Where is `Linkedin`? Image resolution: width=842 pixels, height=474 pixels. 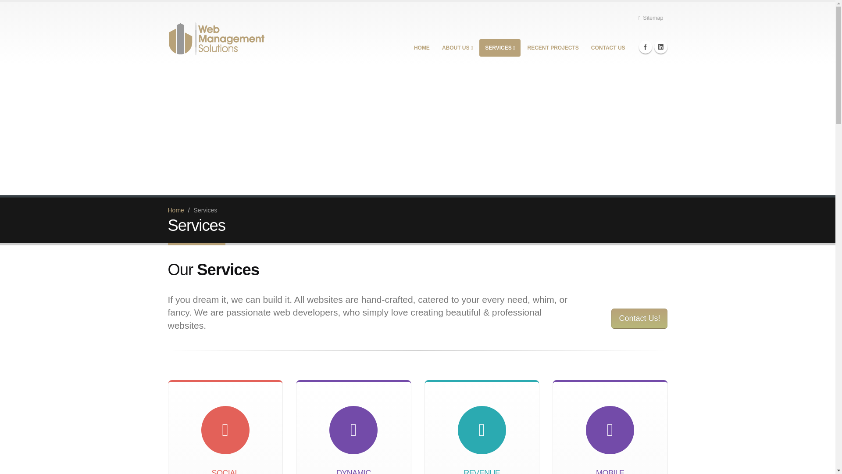
Linkedin is located at coordinates (660, 47).